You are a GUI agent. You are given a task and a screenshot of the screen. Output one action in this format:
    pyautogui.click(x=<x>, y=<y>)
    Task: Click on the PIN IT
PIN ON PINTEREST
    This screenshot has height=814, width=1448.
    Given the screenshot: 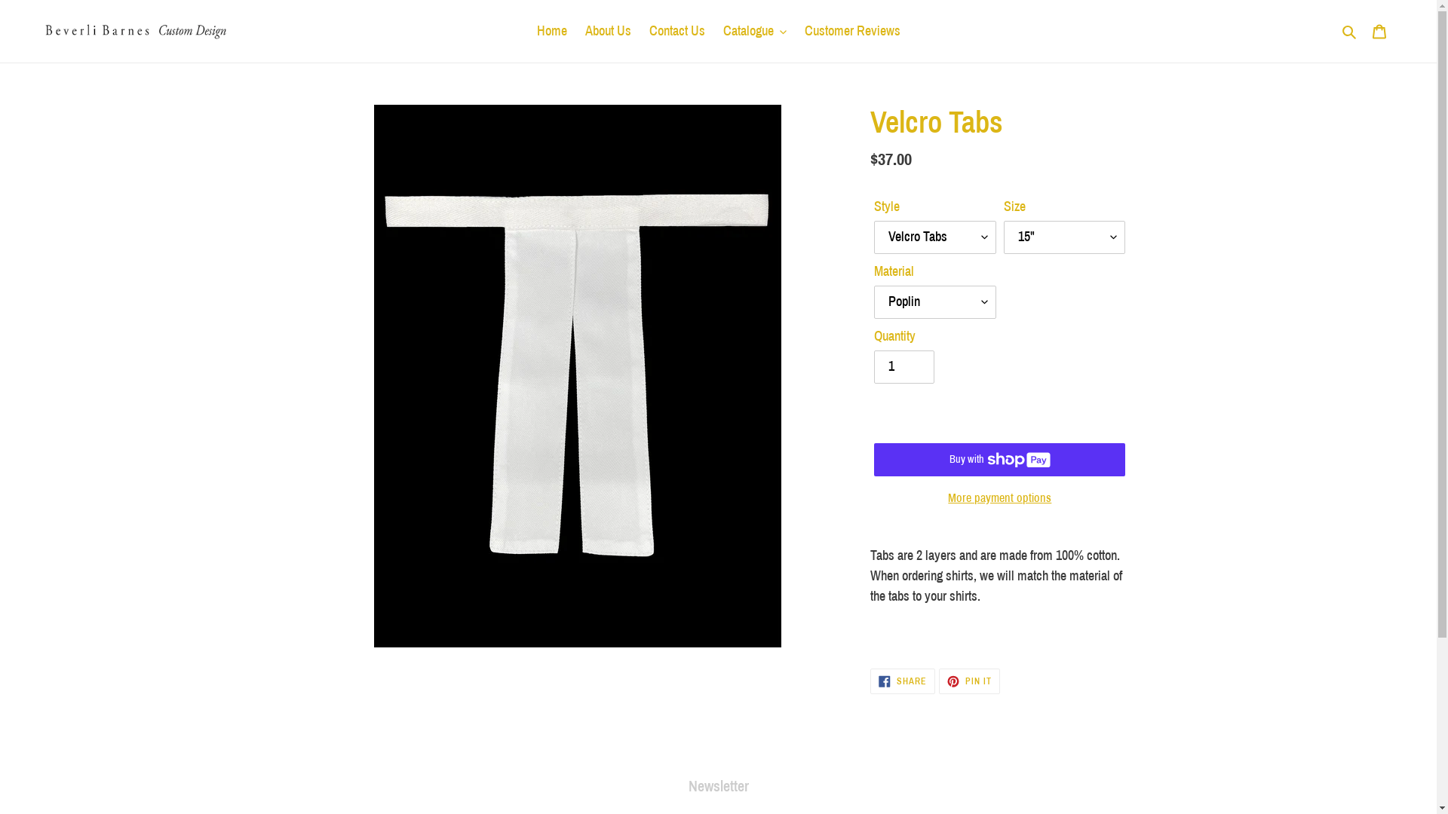 What is the action you would take?
    pyautogui.click(x=970, y=681)
    